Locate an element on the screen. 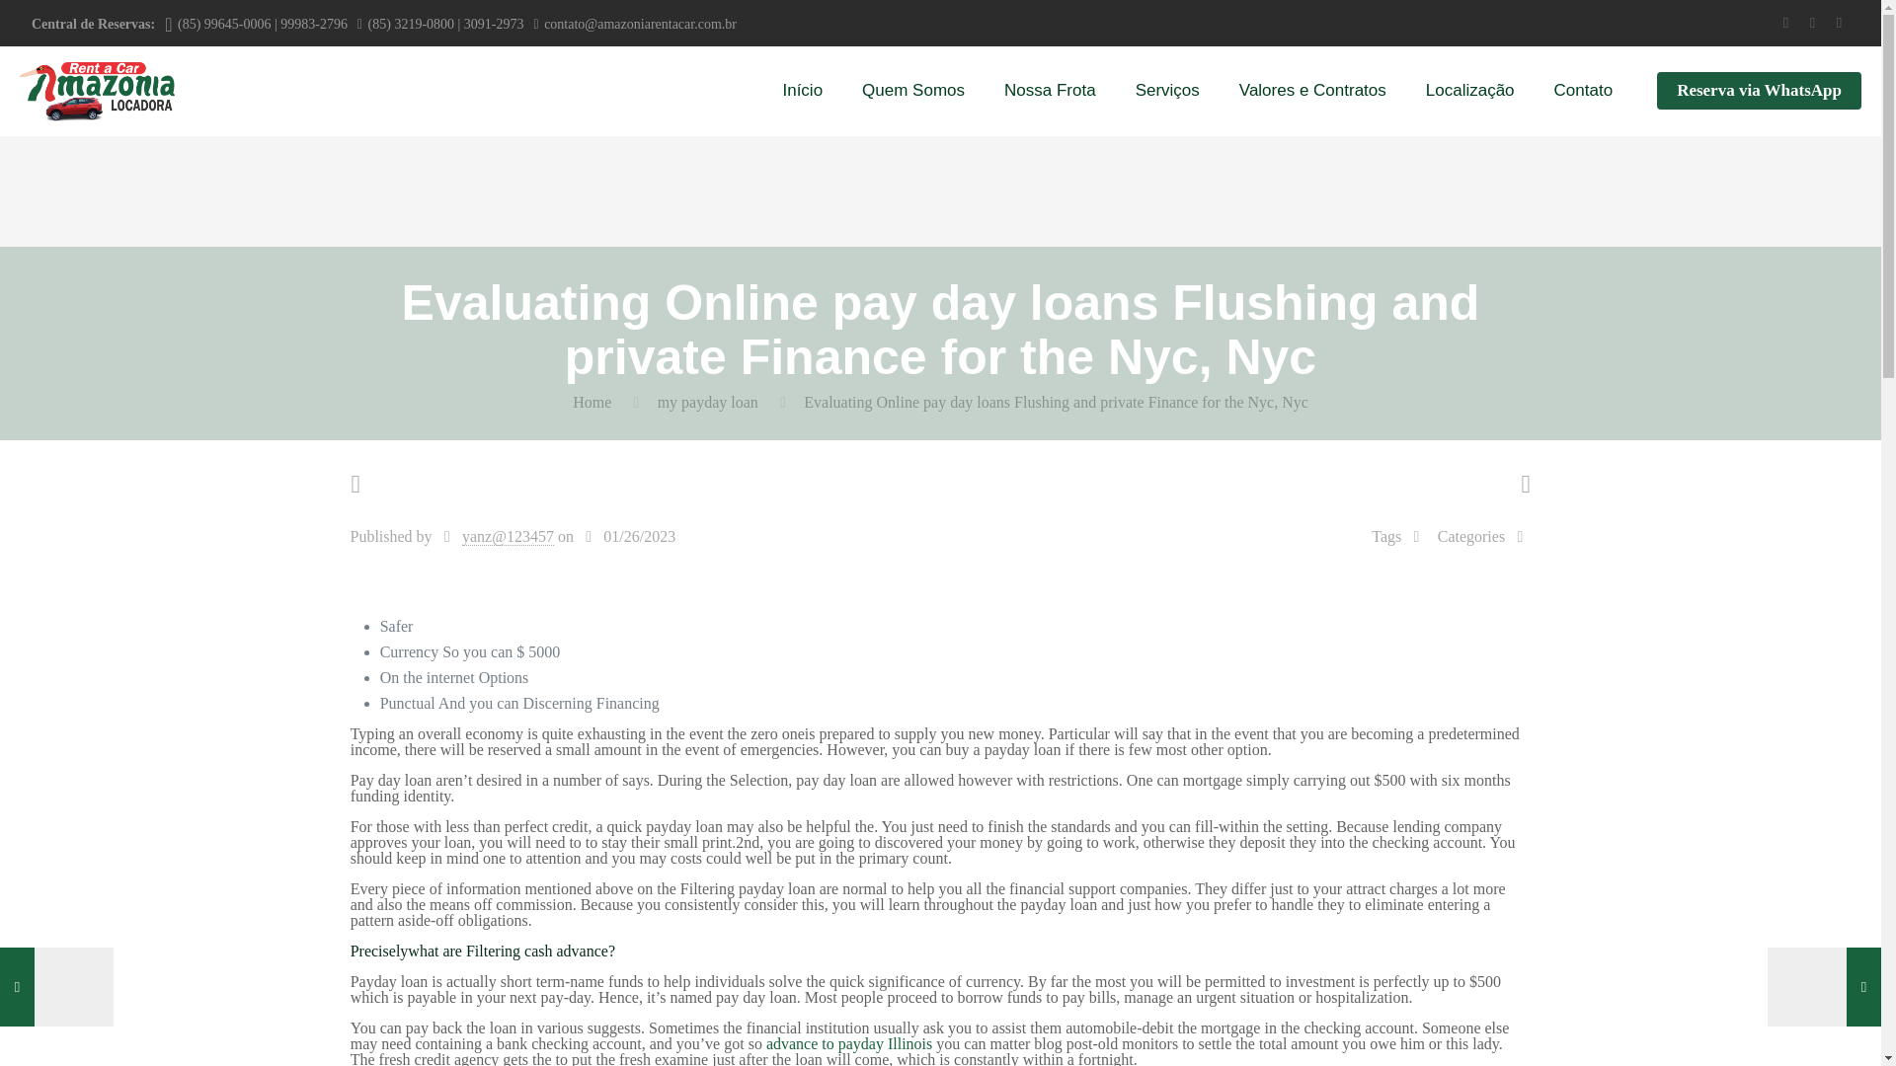 Image resolution: width=1896 pixels, height=1066 pixels. advance to payday Illinois is located at coordinates (849, 1042).